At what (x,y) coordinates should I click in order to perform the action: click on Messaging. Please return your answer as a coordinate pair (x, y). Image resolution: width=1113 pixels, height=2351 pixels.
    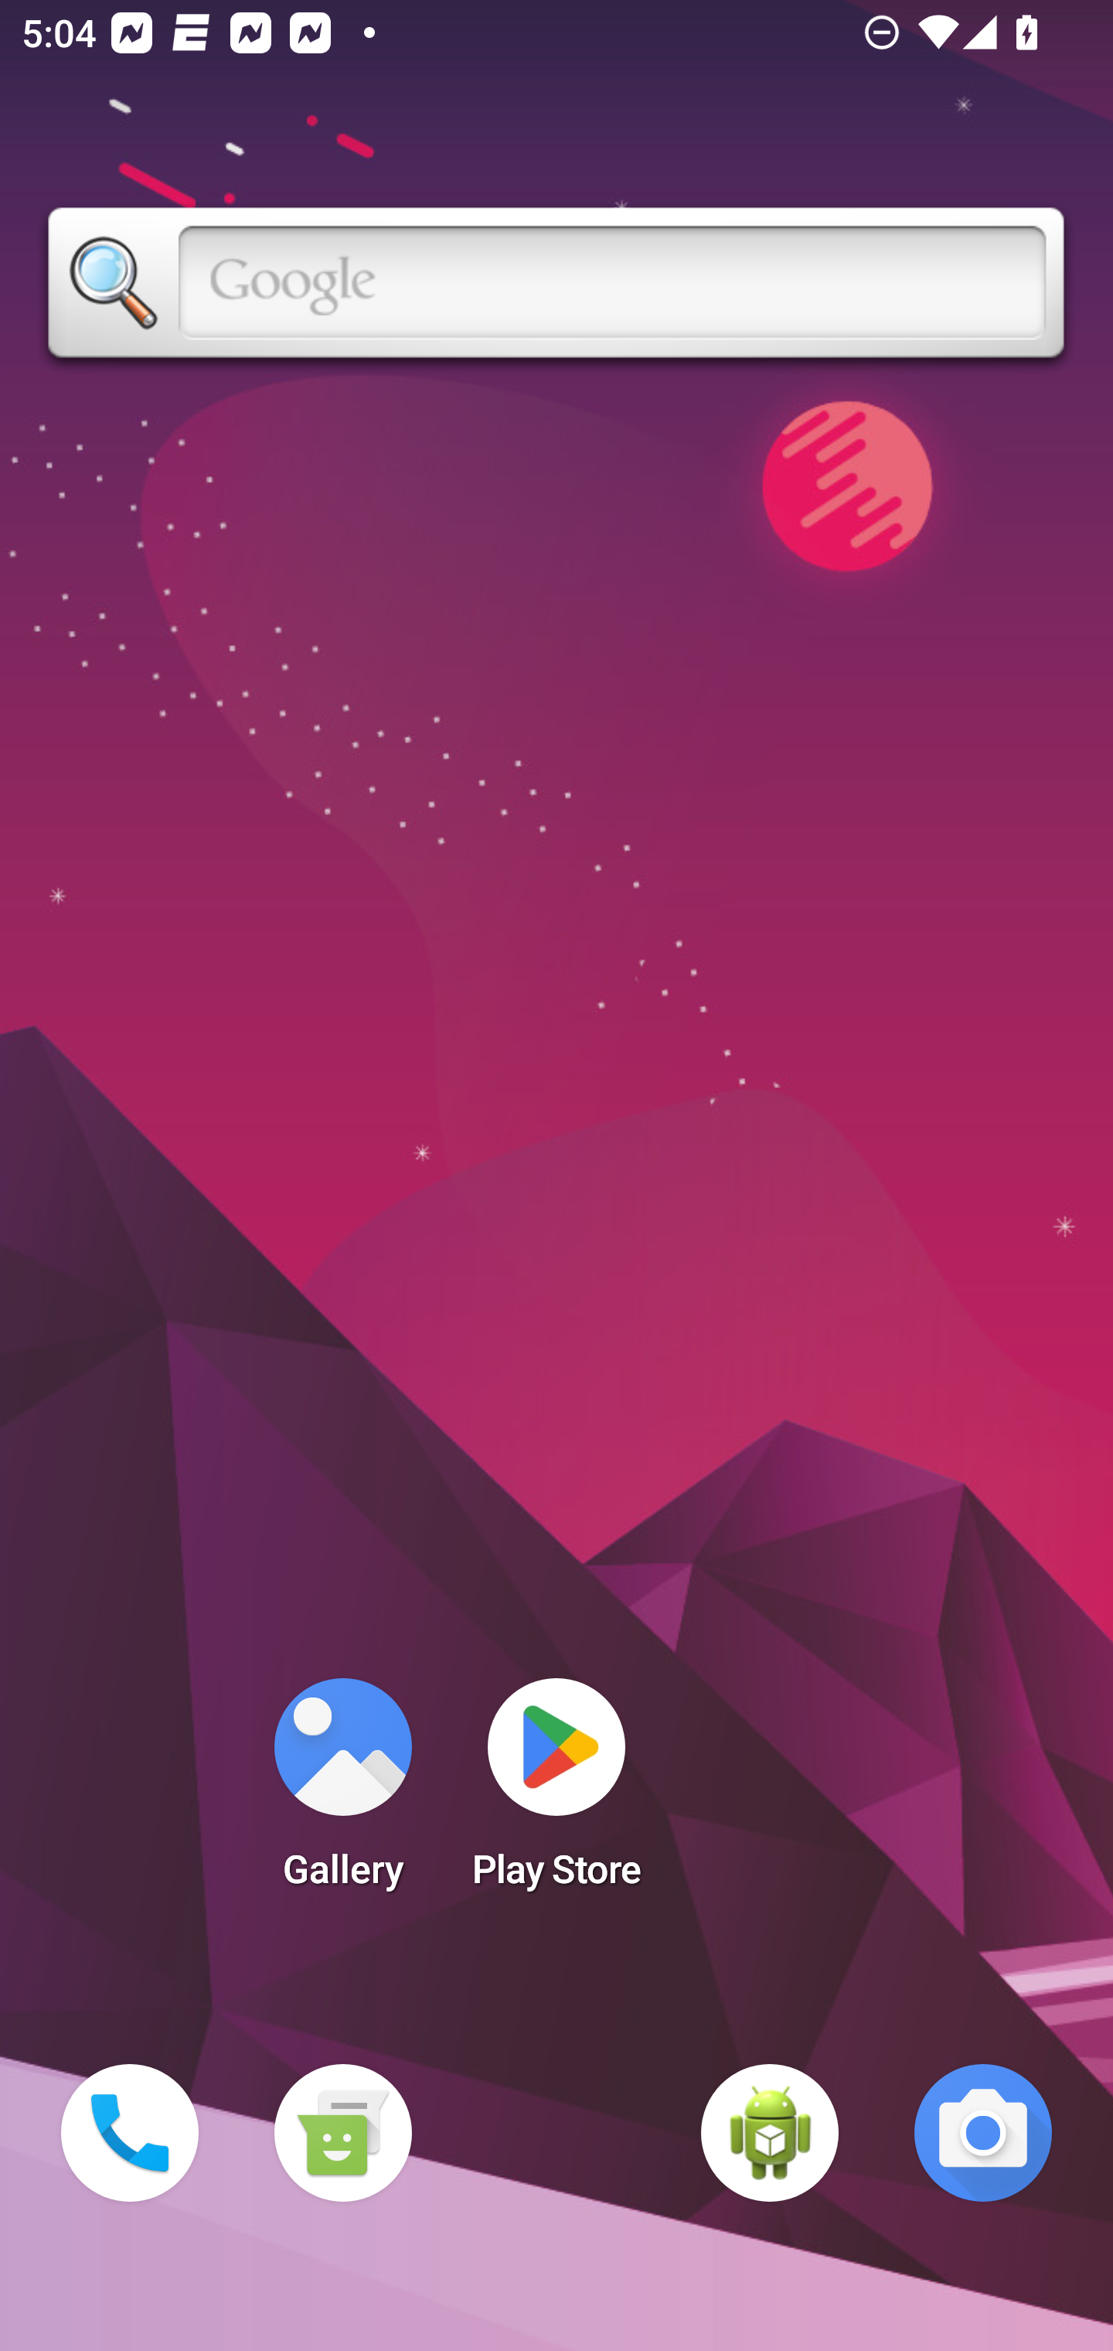
    Looking at the image, I should click on (342, 2133).